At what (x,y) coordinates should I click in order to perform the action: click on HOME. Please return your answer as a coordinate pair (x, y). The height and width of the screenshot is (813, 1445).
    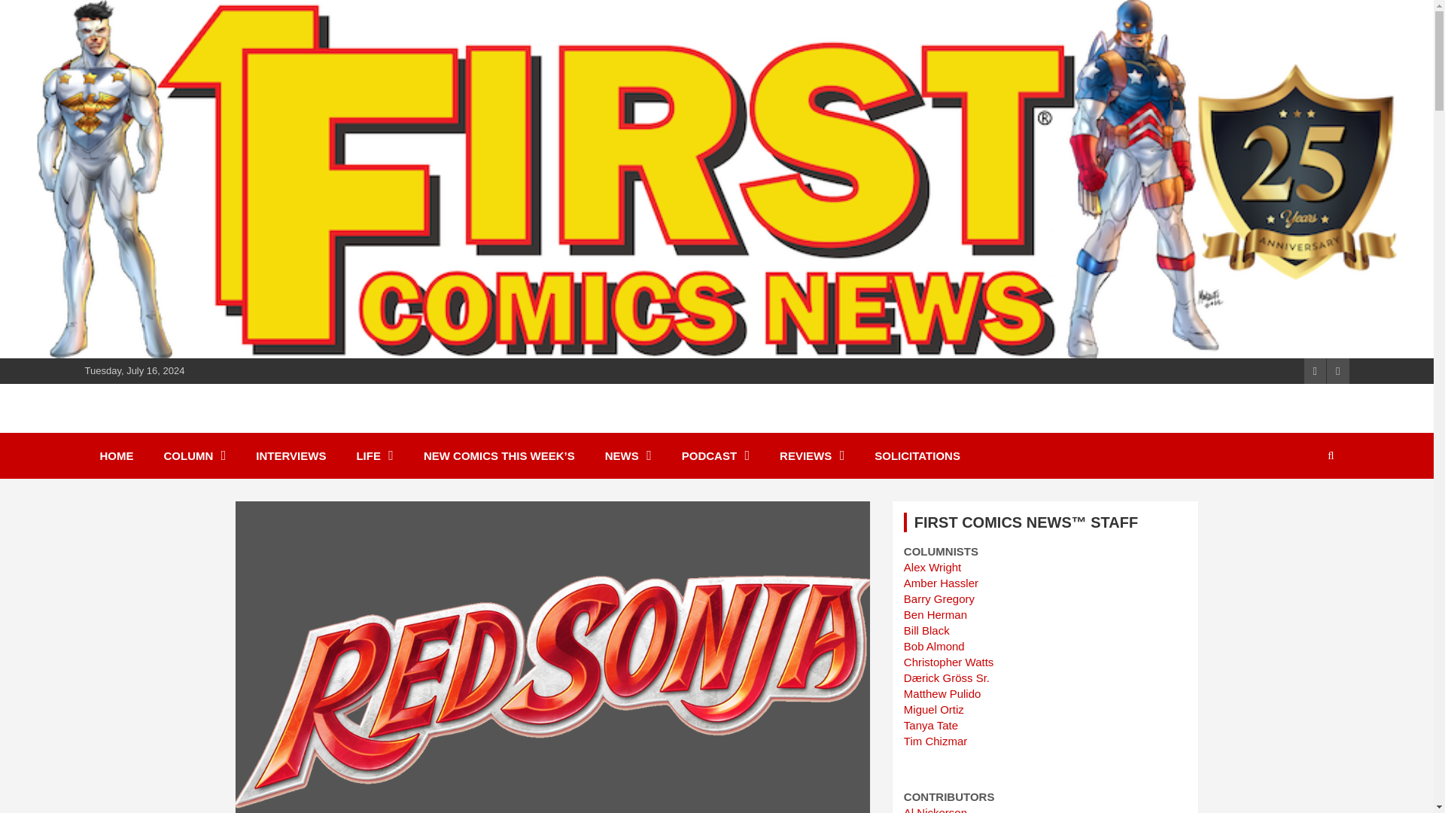
    Looking at the image, I should click on (116, 455).